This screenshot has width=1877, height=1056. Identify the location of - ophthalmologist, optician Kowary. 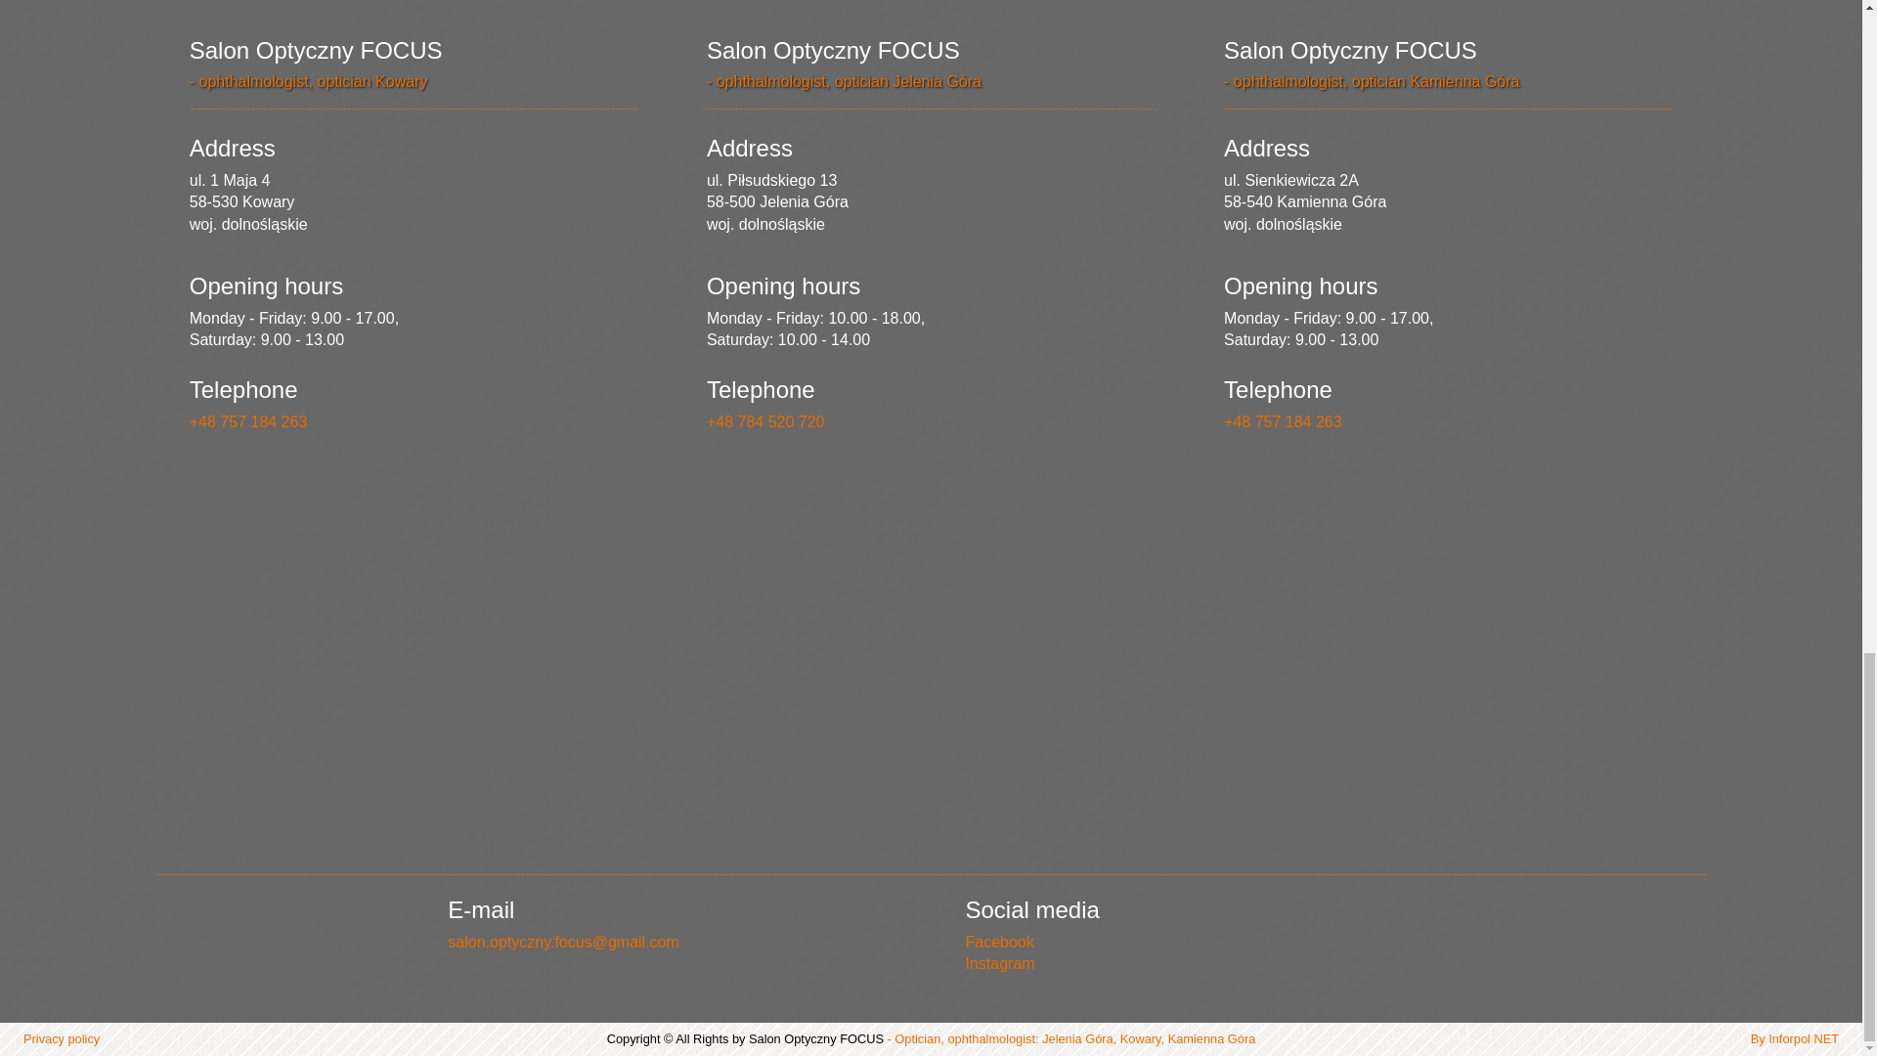
(308, 80).